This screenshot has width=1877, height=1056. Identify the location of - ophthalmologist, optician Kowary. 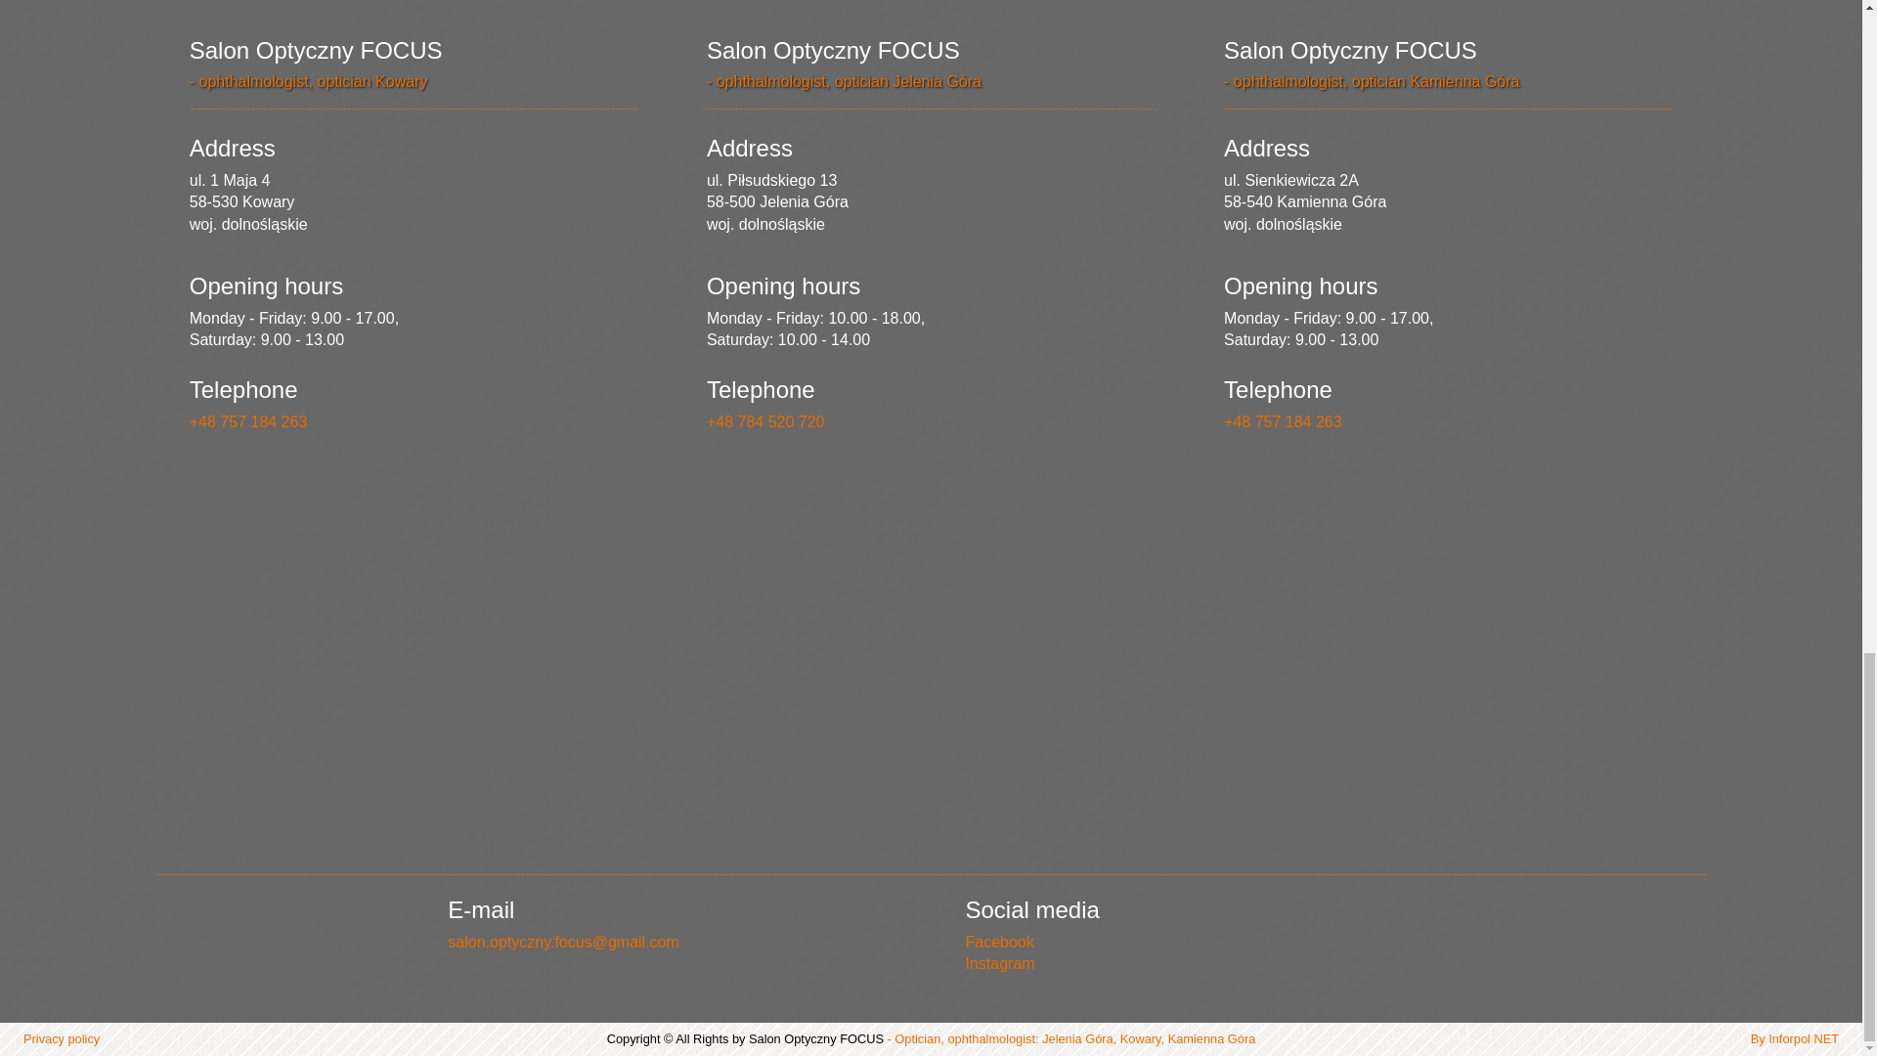
(308, 80).